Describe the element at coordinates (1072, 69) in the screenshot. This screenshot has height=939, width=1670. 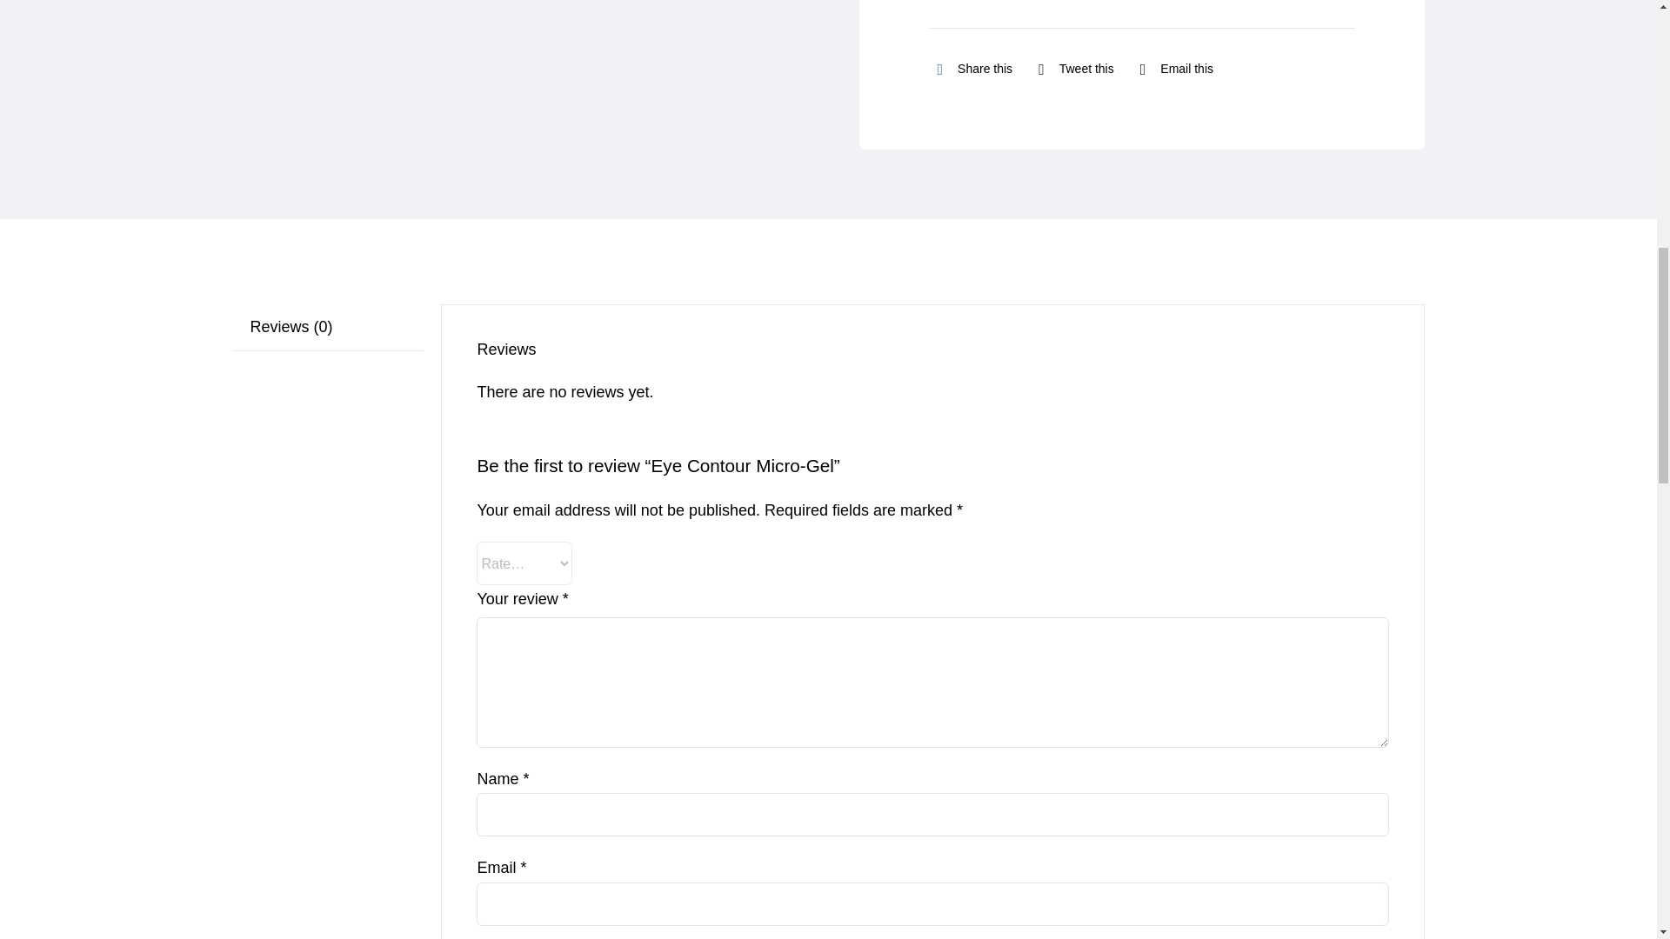
I see `X` at that location.